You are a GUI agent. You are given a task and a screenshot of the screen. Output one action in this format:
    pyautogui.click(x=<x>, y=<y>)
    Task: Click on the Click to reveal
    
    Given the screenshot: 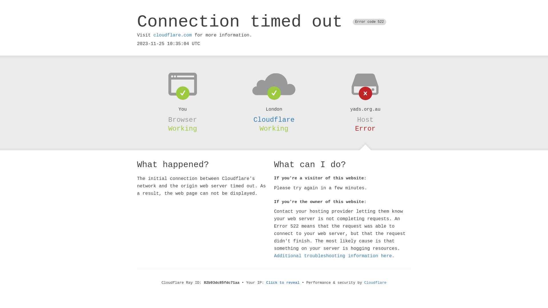 What is the action you would take?
    pyautogui.click(x=283, y=283)
    